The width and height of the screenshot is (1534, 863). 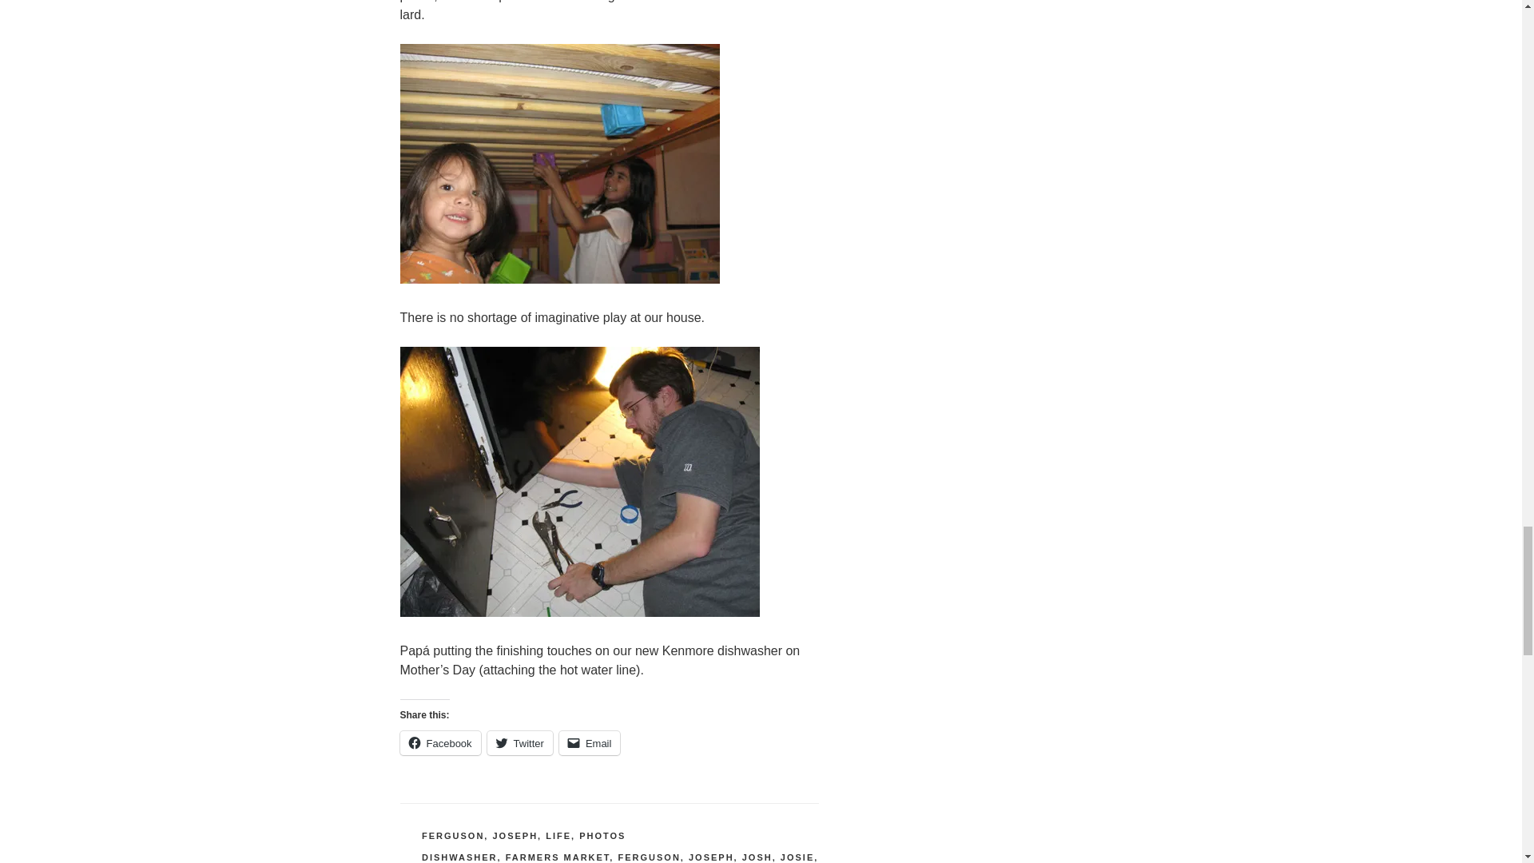 I want to click on Click to email a link to a friend, so click(x=590, y=743).